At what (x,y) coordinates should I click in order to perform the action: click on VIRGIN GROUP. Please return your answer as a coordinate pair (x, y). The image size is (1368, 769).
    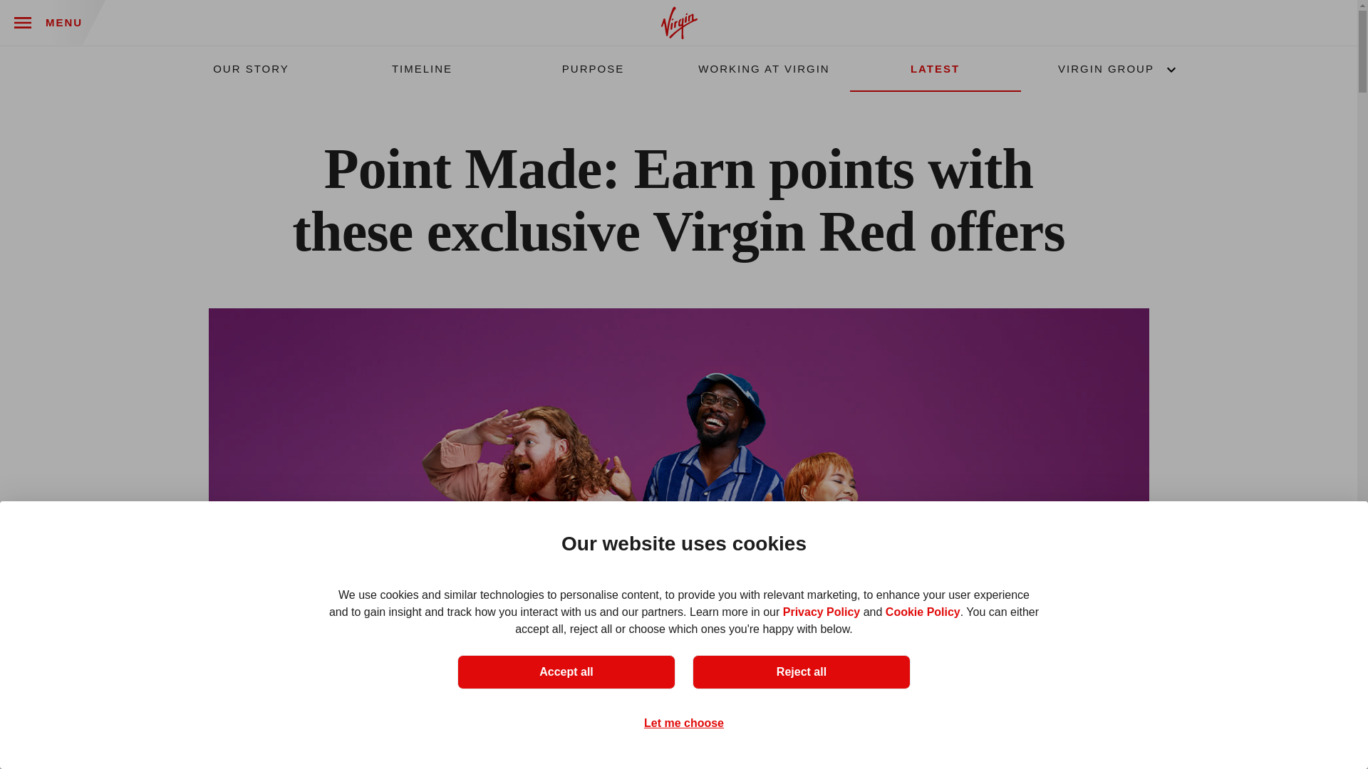
    Looking at the image, I should click on (1106, 68).